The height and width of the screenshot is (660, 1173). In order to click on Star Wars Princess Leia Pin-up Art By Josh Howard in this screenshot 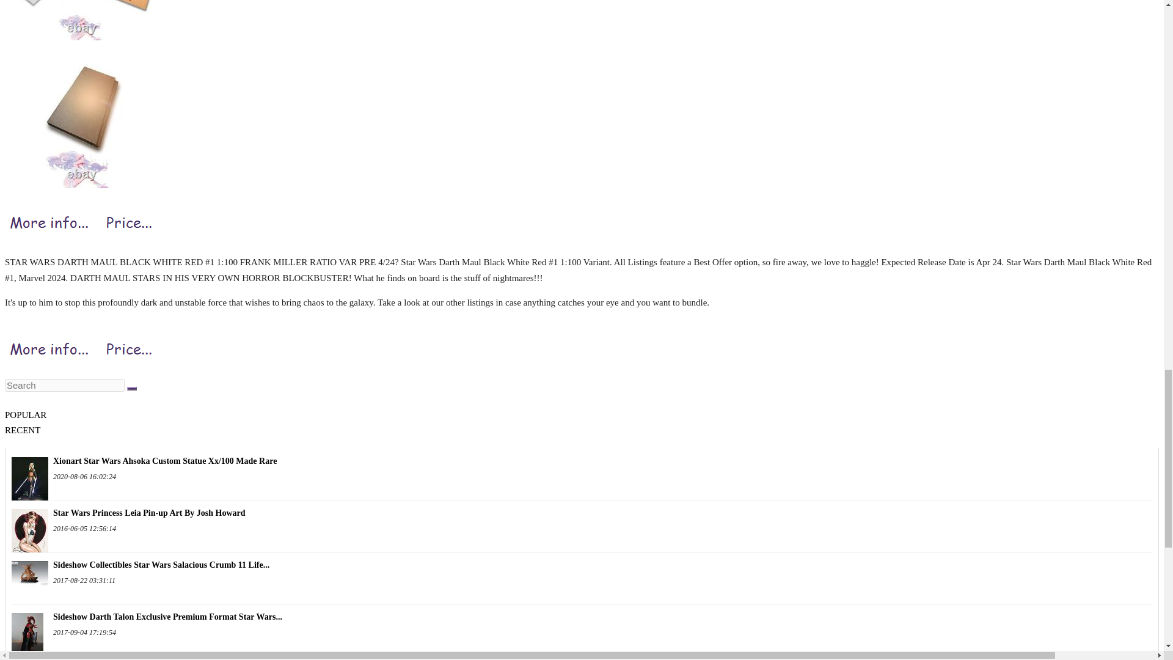, I will do `click(29, 526)`.